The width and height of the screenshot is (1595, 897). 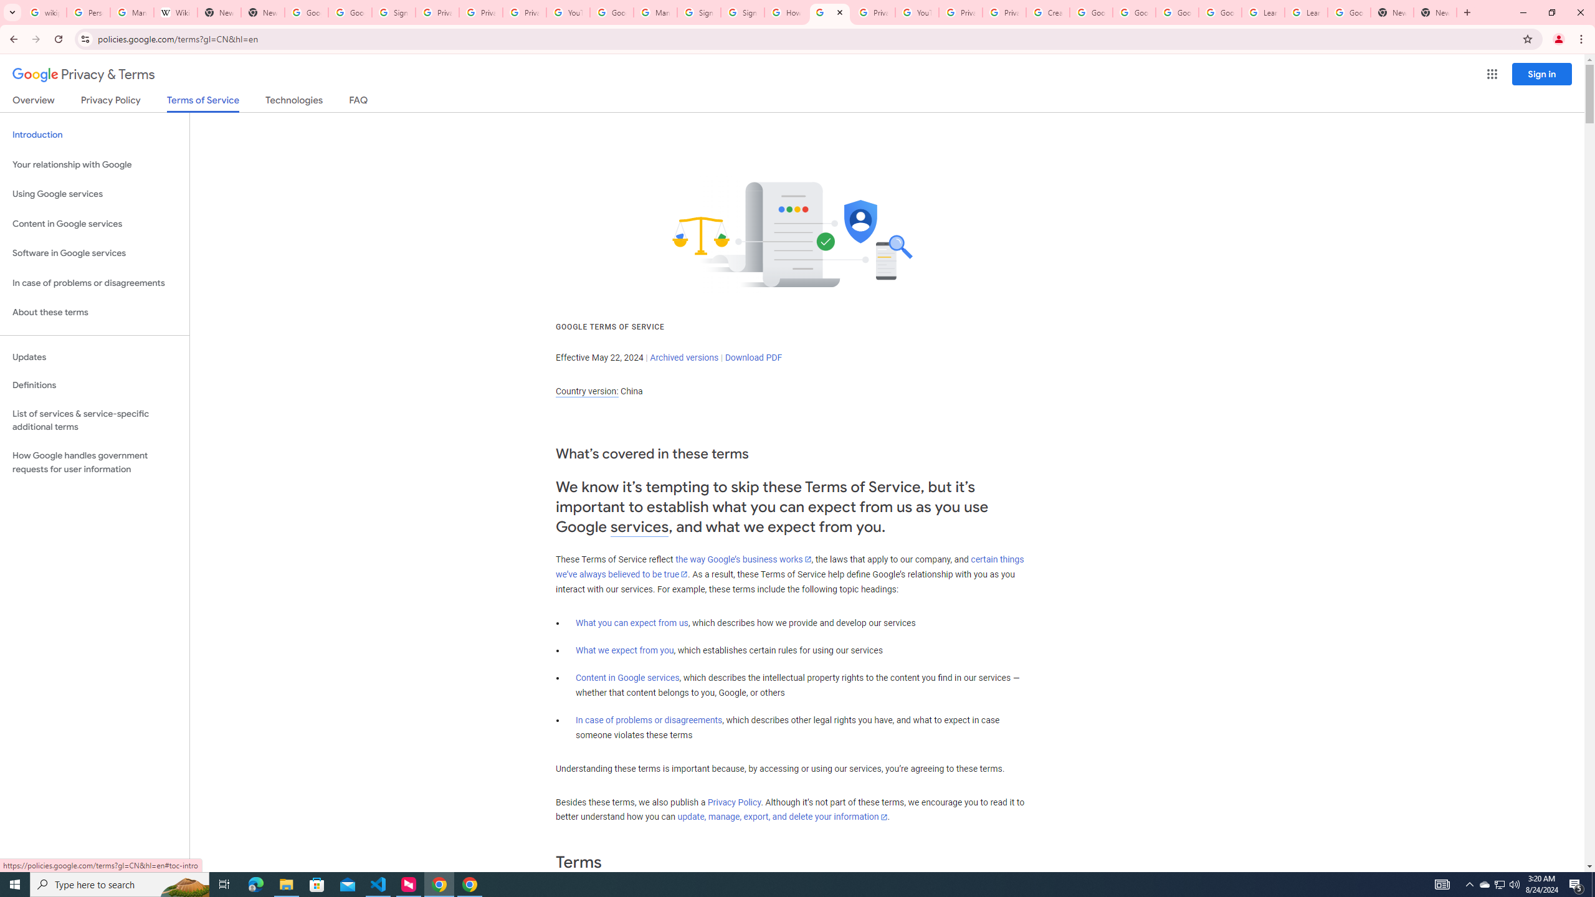 I want to click on Country version:, so click(x=587, y=391).